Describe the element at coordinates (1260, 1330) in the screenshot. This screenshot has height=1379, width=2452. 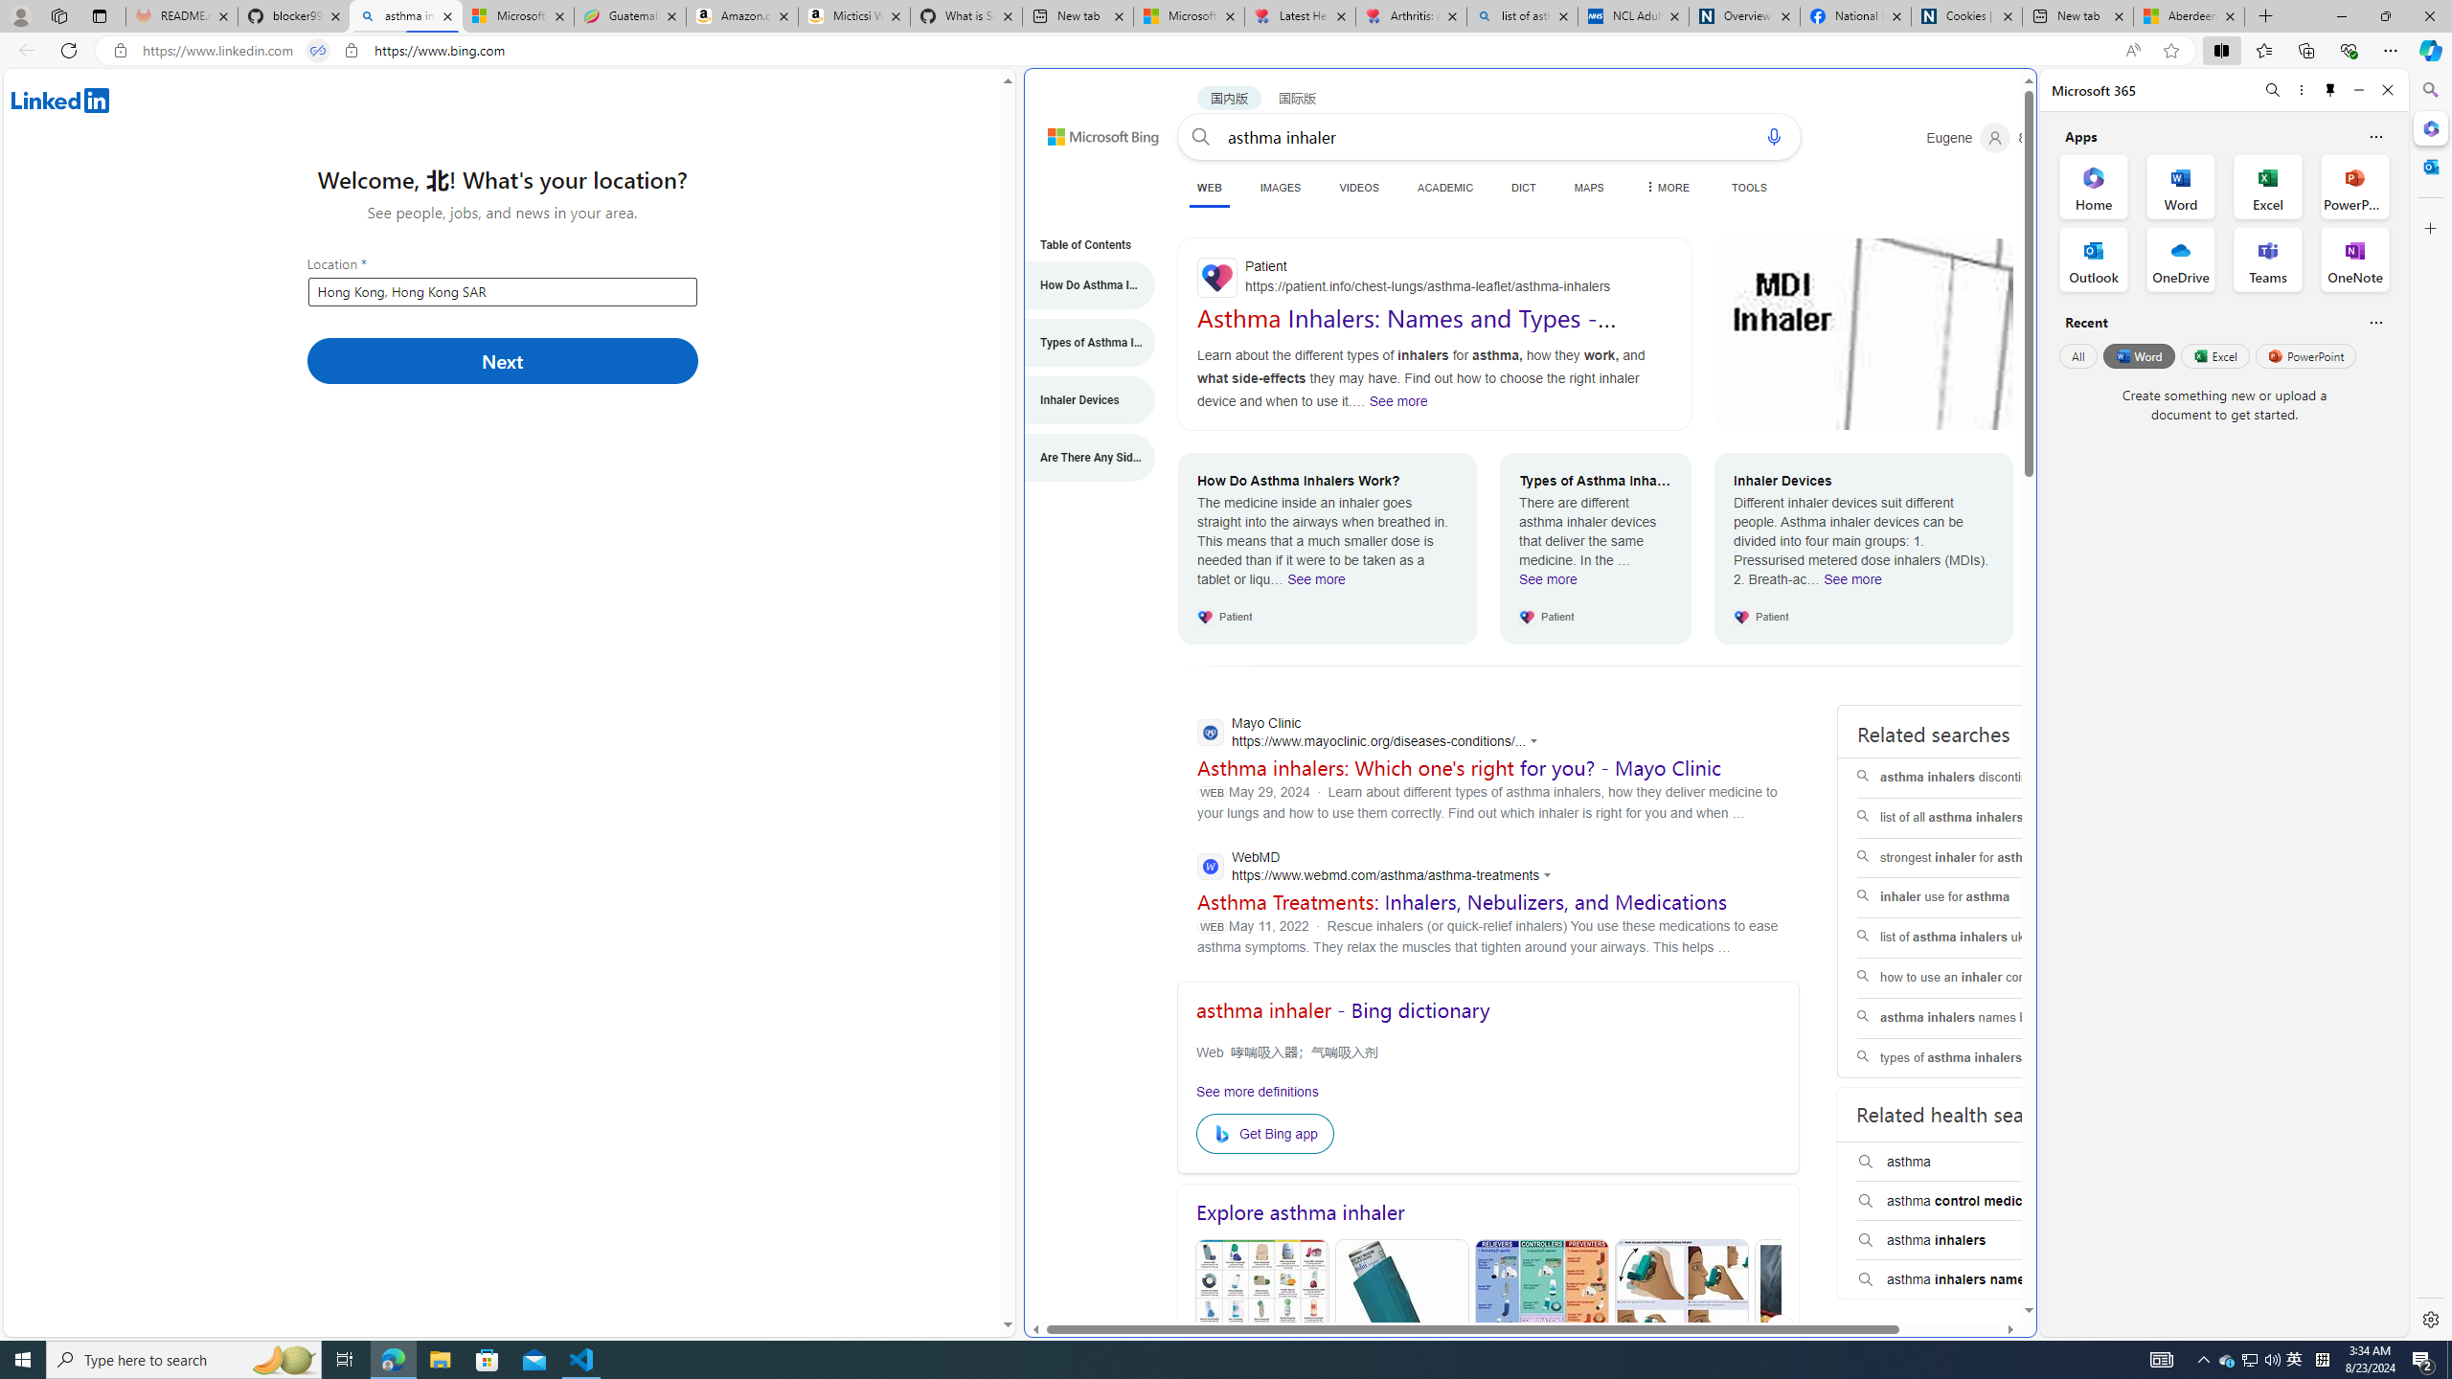
I see `Asthma Inhaler Colors` at that location.